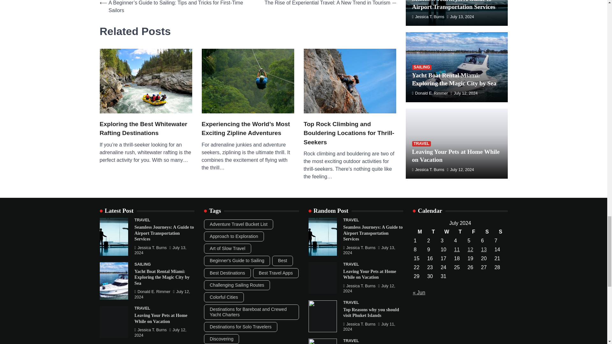  Describe the element at coordinates (487, 232) in the screenshot. I see `Saturday` at that location.